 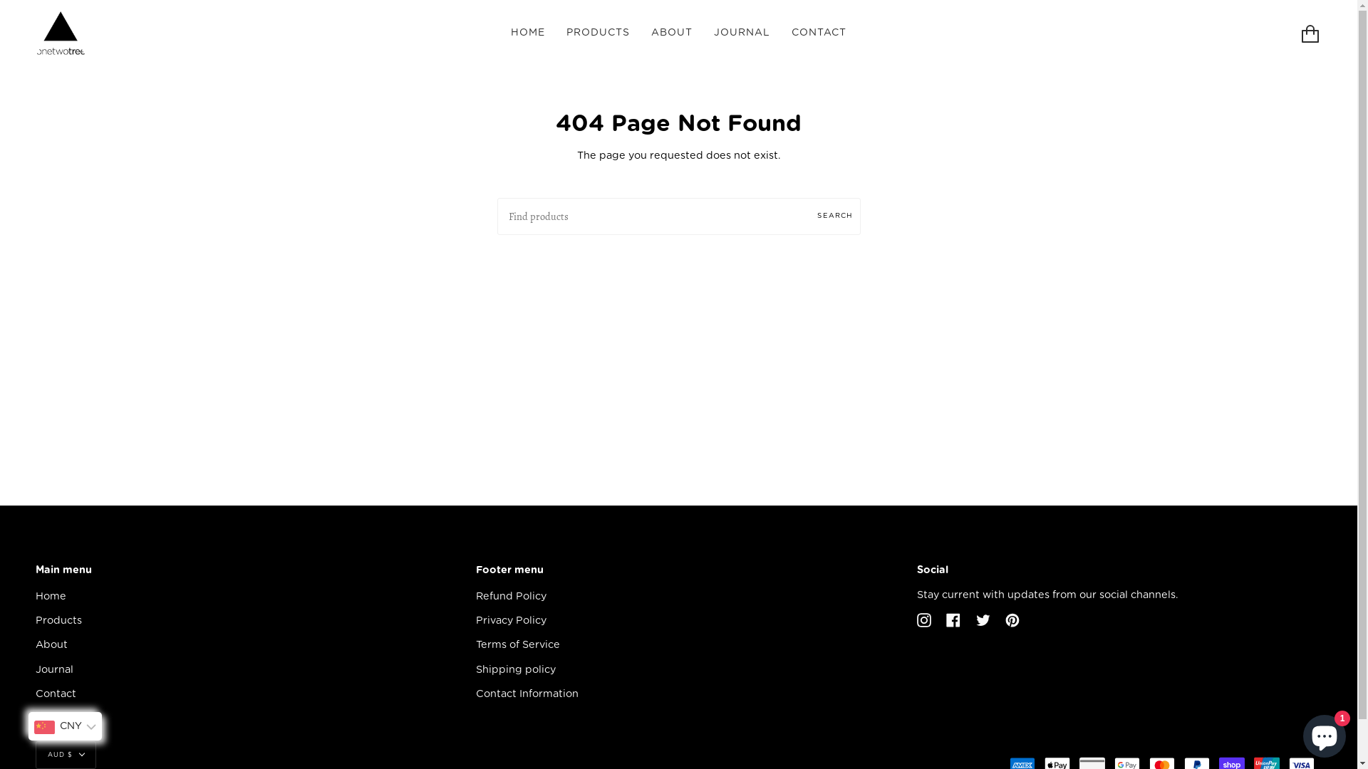 I want to click on Facebook, so click(x=953, y=619).